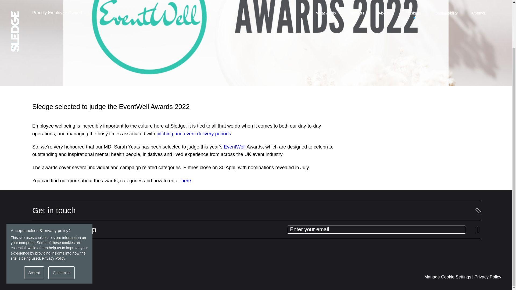 The height and width of the screenshot is (290, 516). I want to click on Accept, so click(34, 219).